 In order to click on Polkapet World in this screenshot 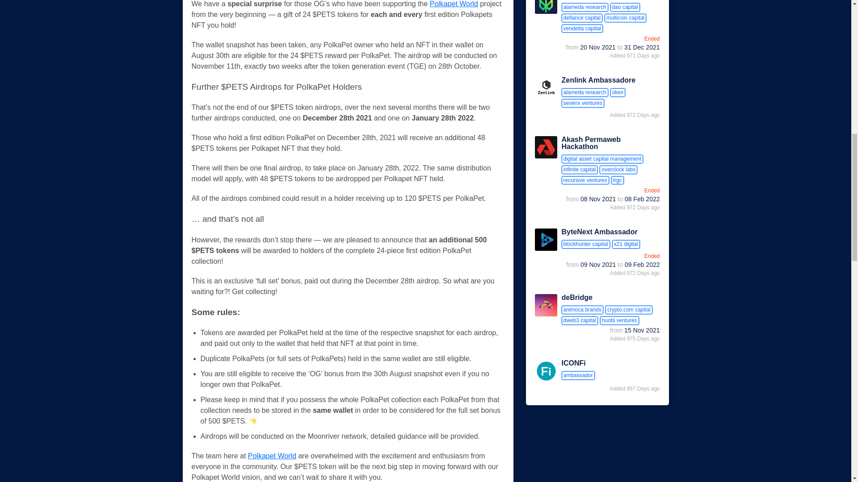, I will do `click(272, 456)`.